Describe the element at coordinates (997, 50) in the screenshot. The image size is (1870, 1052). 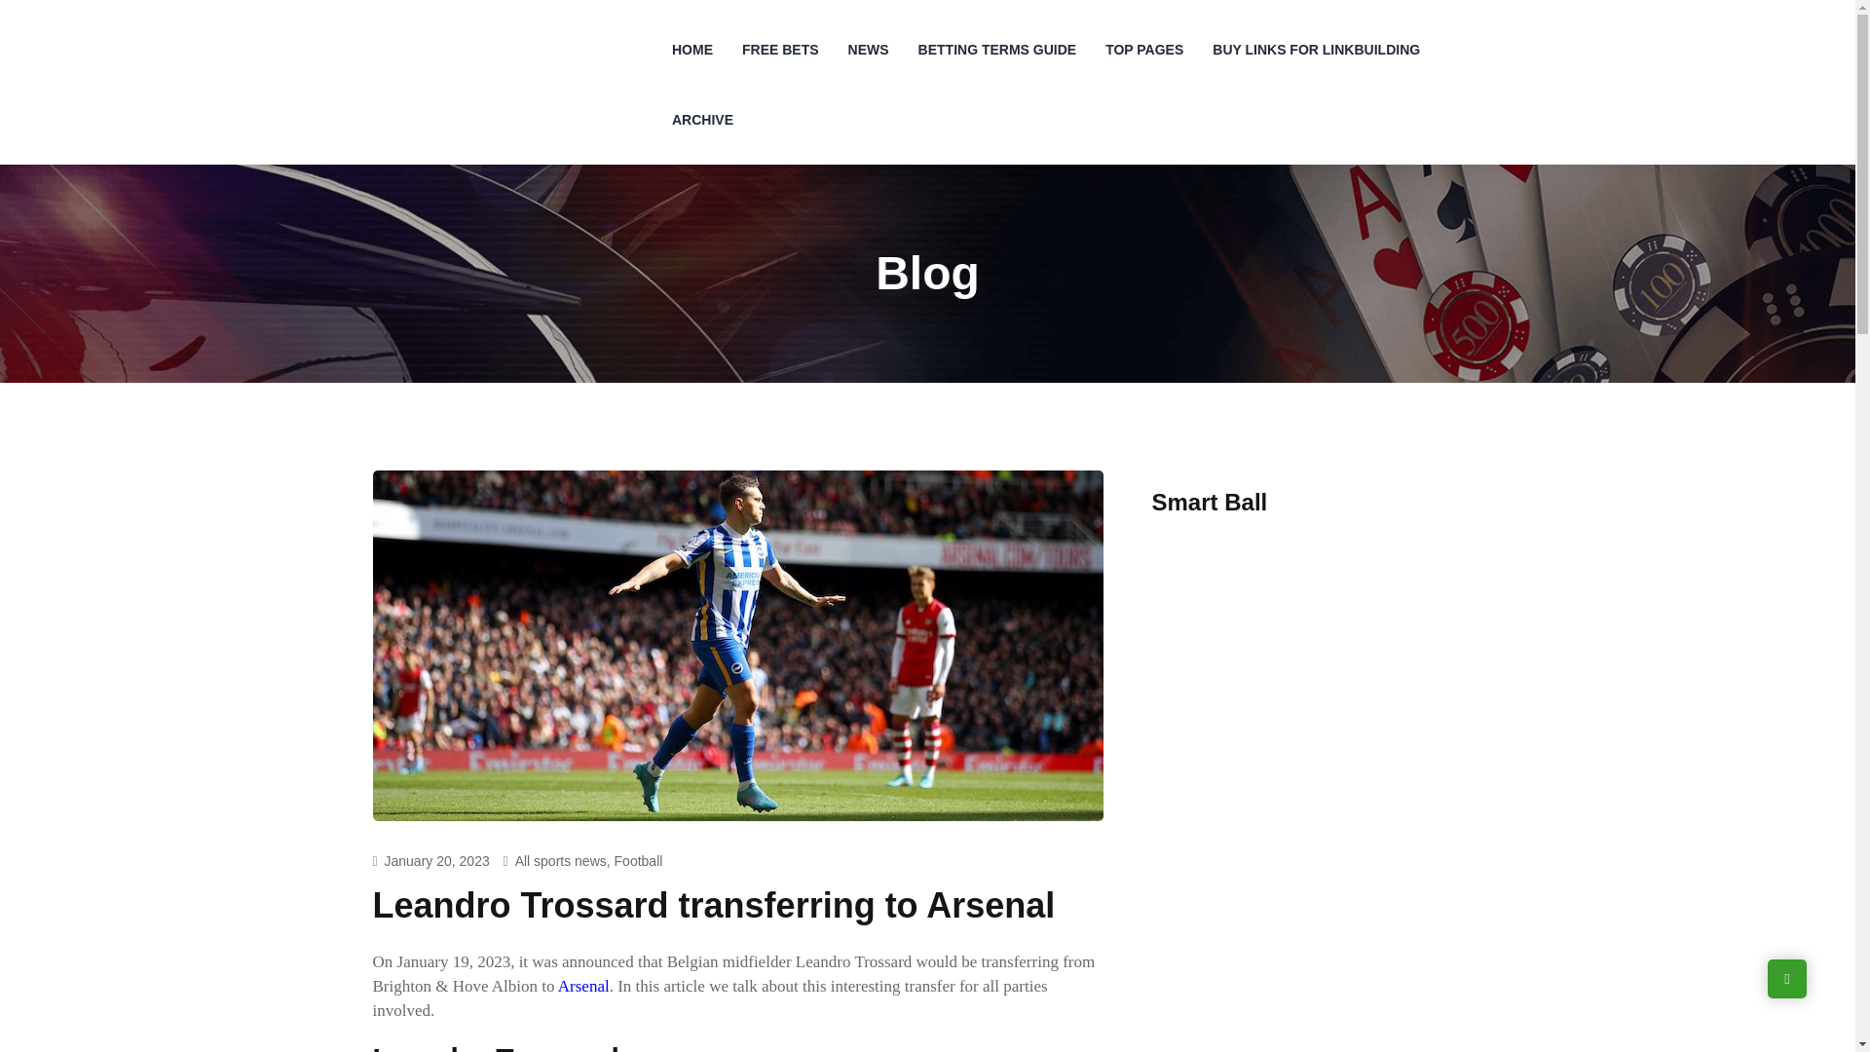
I see `BETTING TERMS GUIDE` at that location.